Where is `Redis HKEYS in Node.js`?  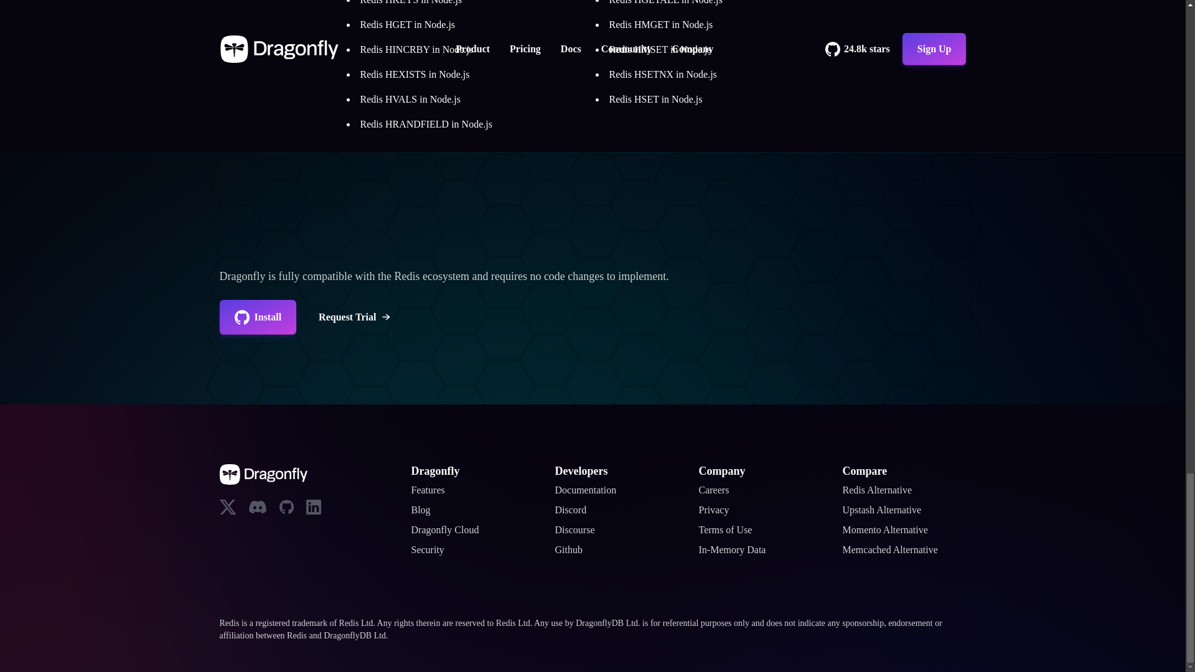
Redis HKEYS in Node.js is located at coordinates (410, 2).